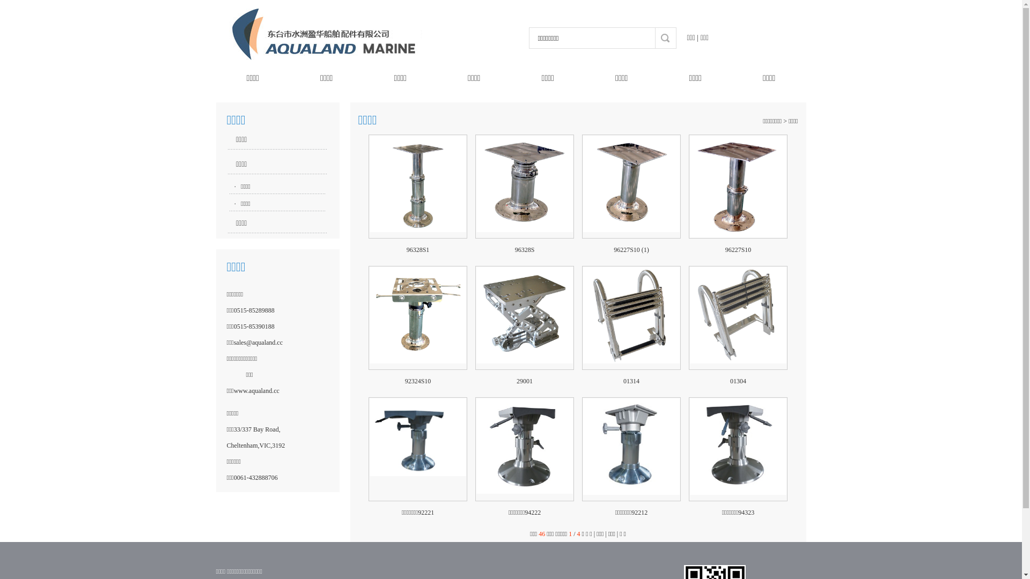 This screenshot has width=1030, height=579. Describe the element at coordinates (631, 318) in the screenshot. I see `01314` at that location.